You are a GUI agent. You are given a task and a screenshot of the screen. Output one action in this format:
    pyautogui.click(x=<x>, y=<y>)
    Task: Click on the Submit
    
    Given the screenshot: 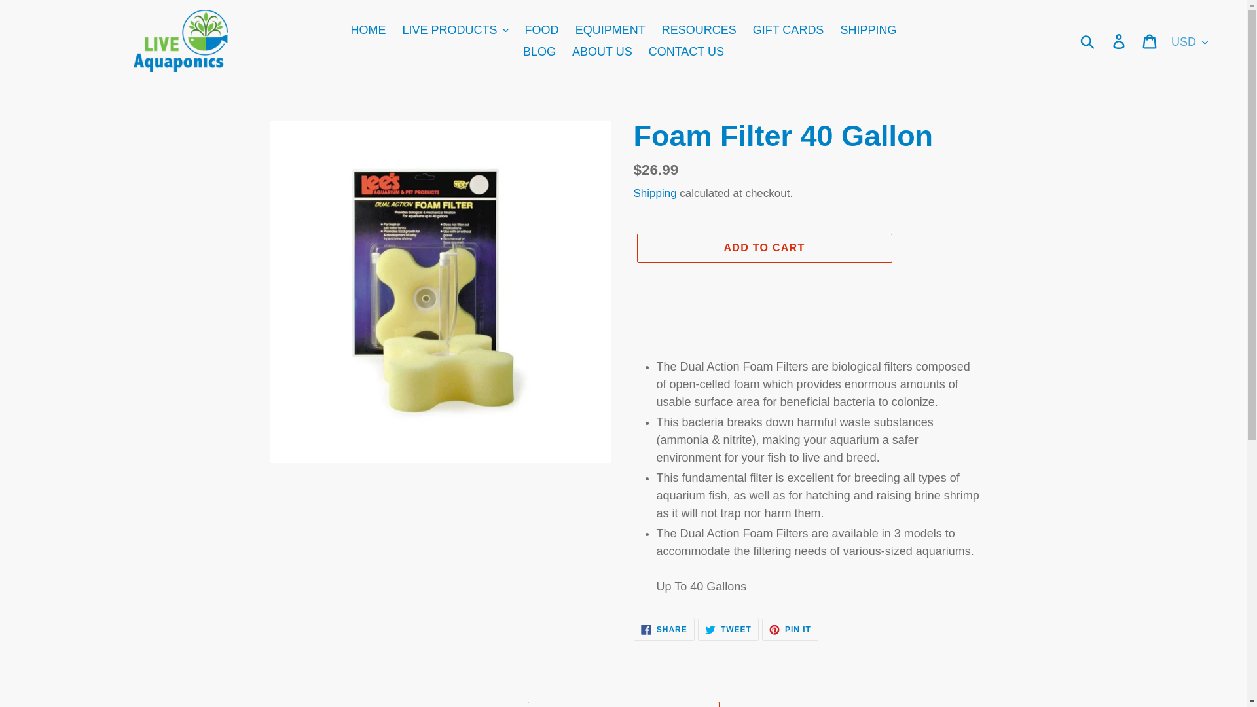 What is the action you would take?
    pyautogui.click(x=1088, y=41)
    